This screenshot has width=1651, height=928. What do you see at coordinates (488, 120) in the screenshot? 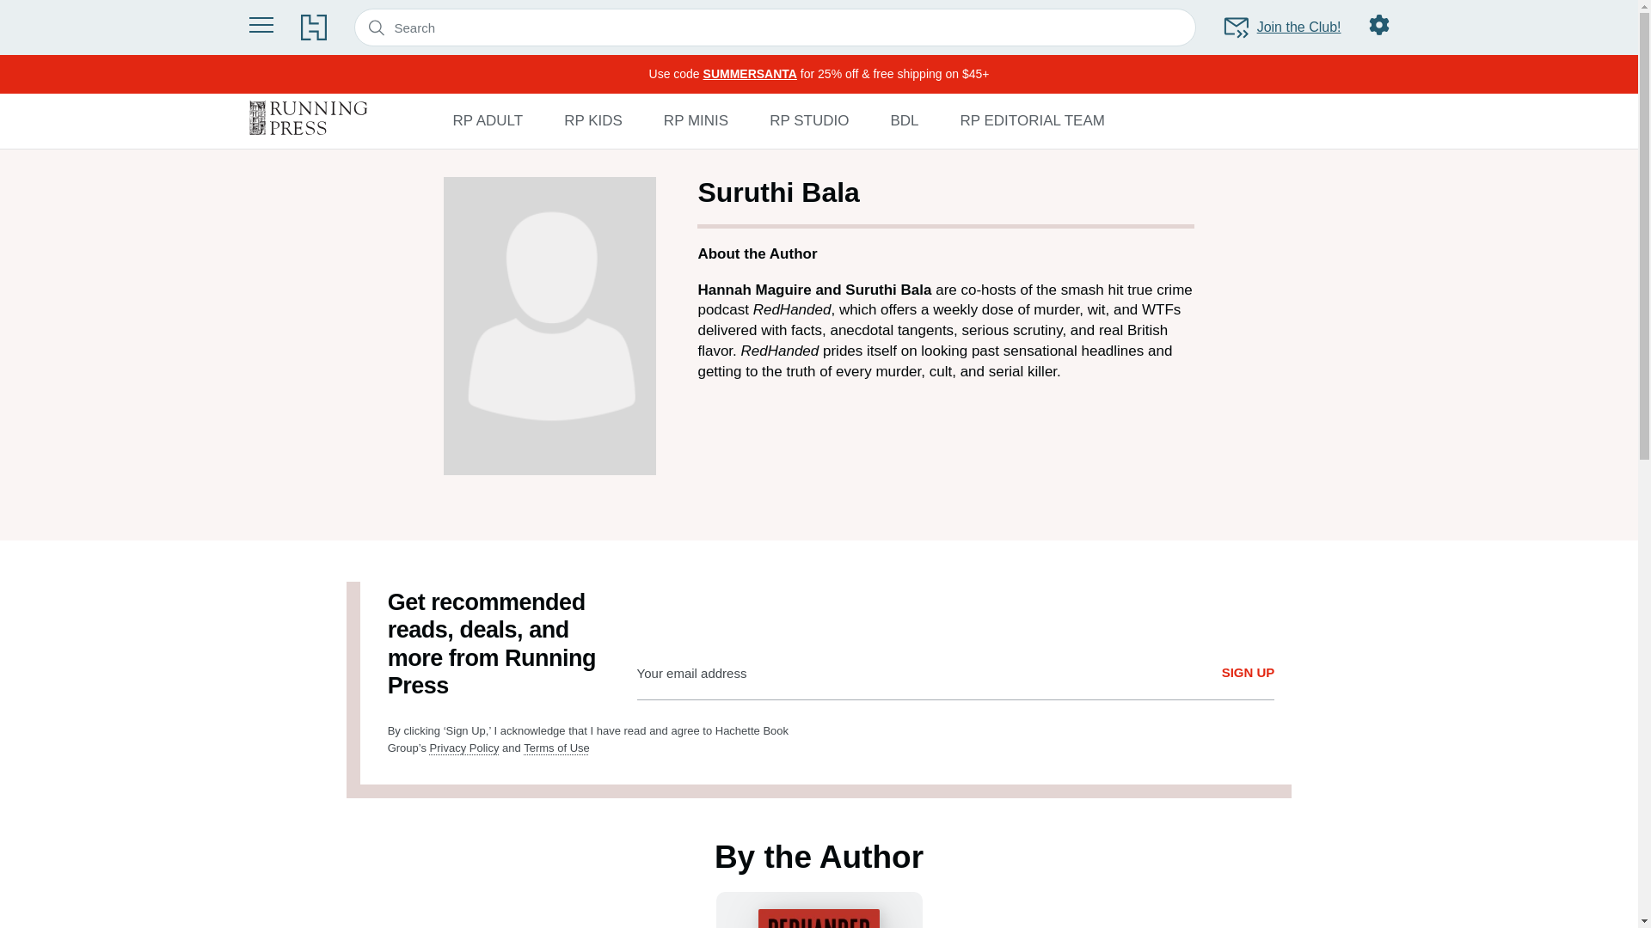
I see `RP ADULT` at bounding box center [488, 120].